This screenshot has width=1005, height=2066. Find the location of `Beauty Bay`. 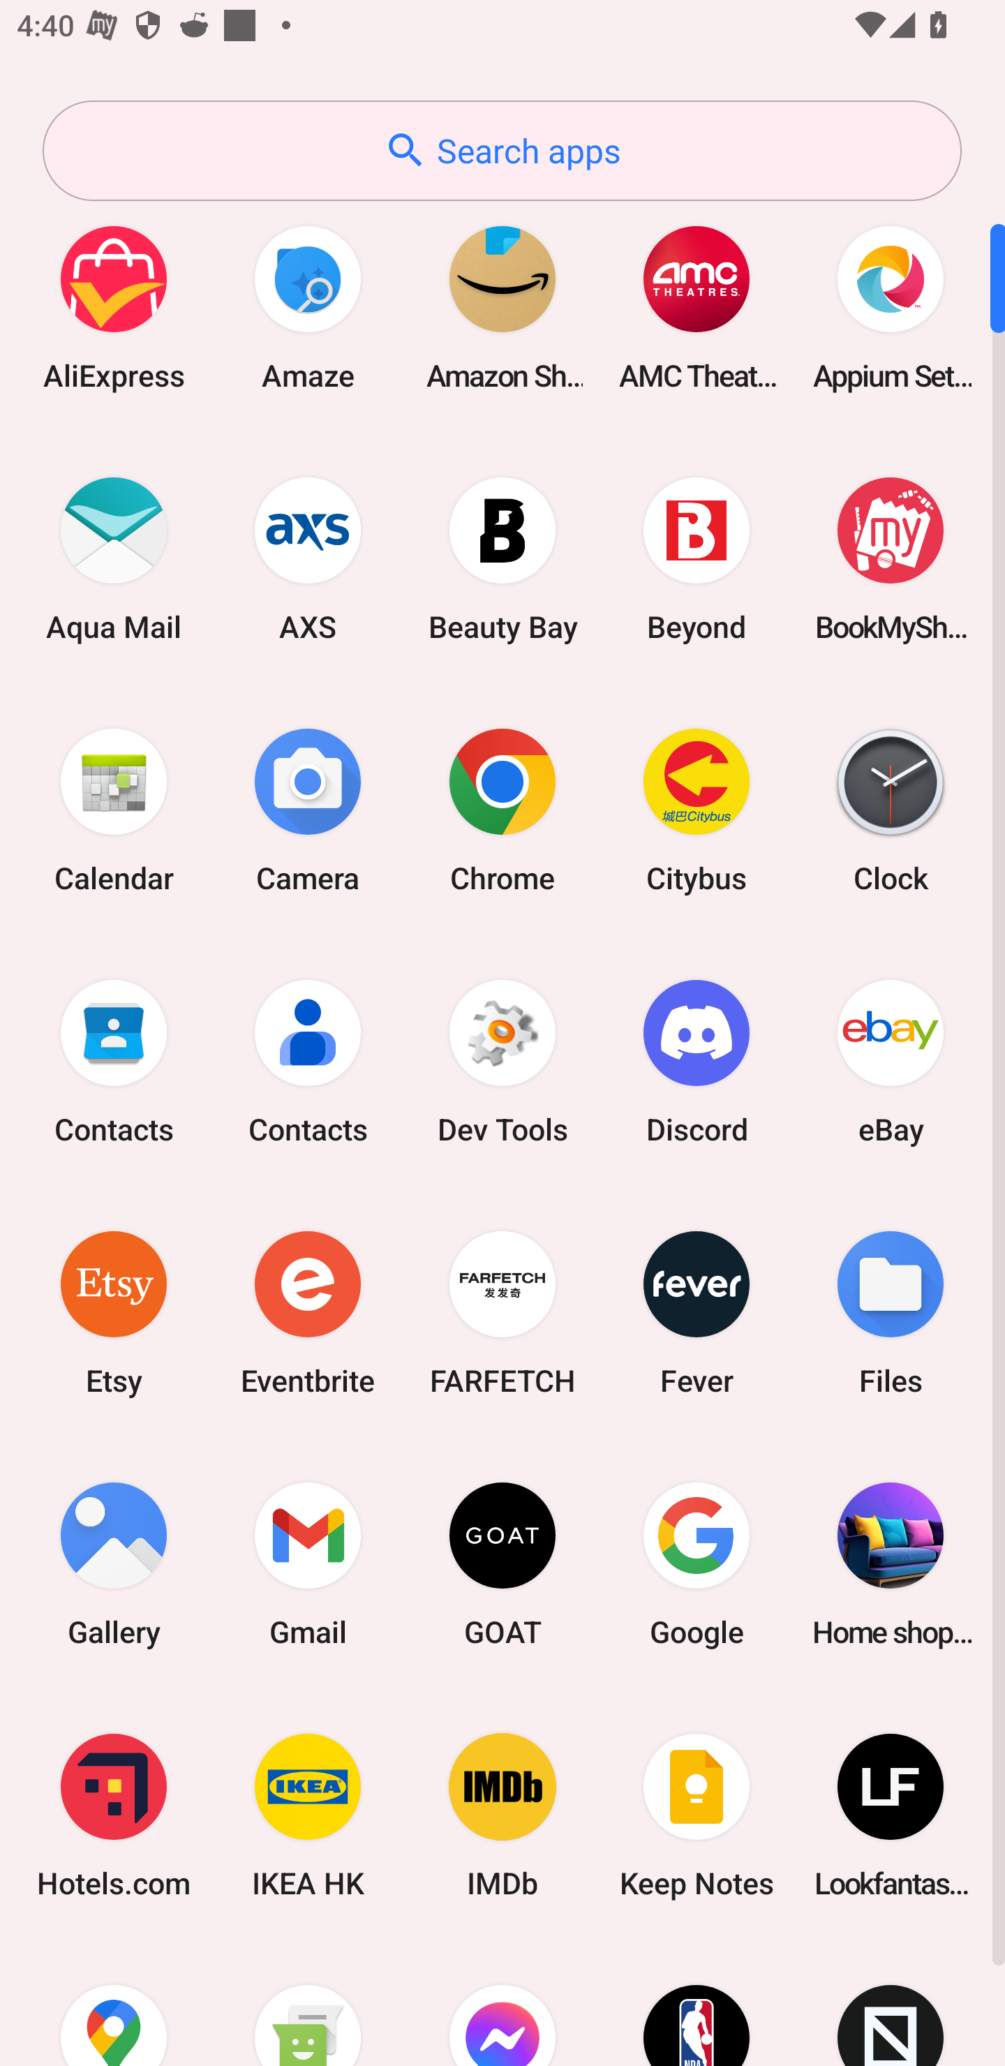

Beauty Bay is located at coordinates (502, 558).